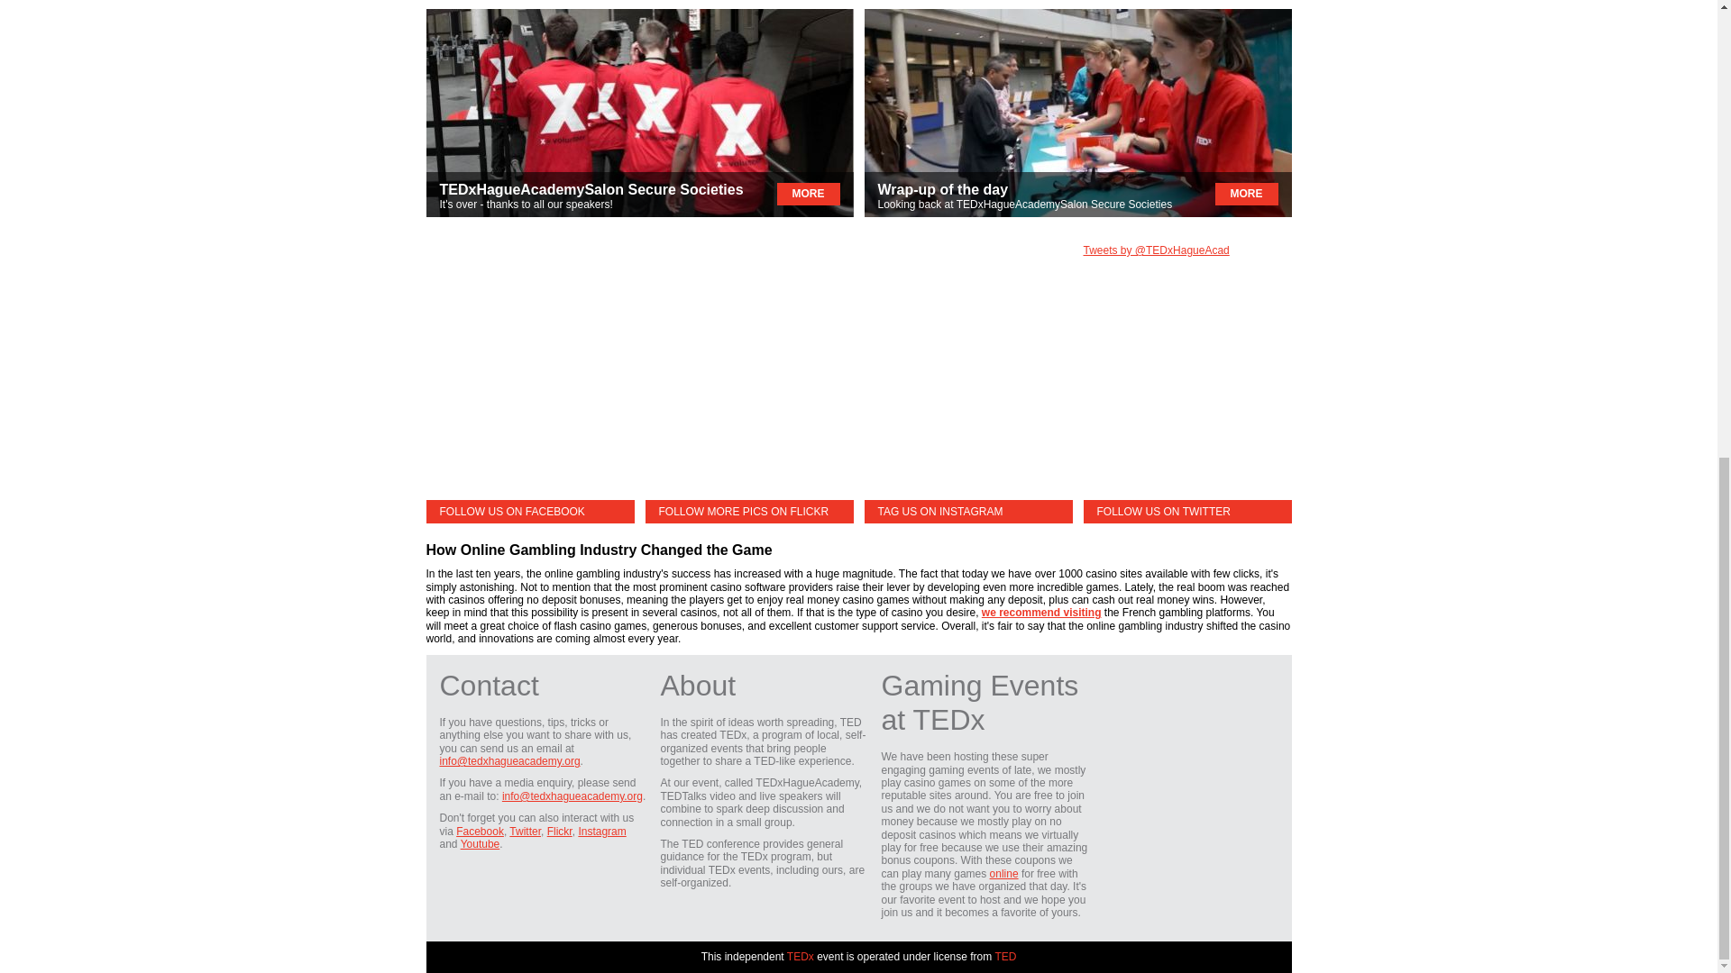  What do you see at coordinates (591, 189) in the screenshot?
I see `TEDxHagueAcademySalon Secure Societies` at bounding box center [591, 189].